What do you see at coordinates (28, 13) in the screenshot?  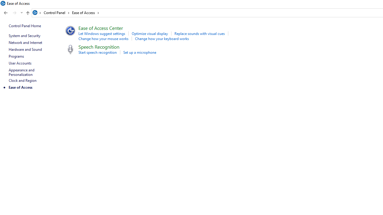 I see `Up to "Control Panel" (Alt + Up Arrow)` at bounding box center [28, 13].